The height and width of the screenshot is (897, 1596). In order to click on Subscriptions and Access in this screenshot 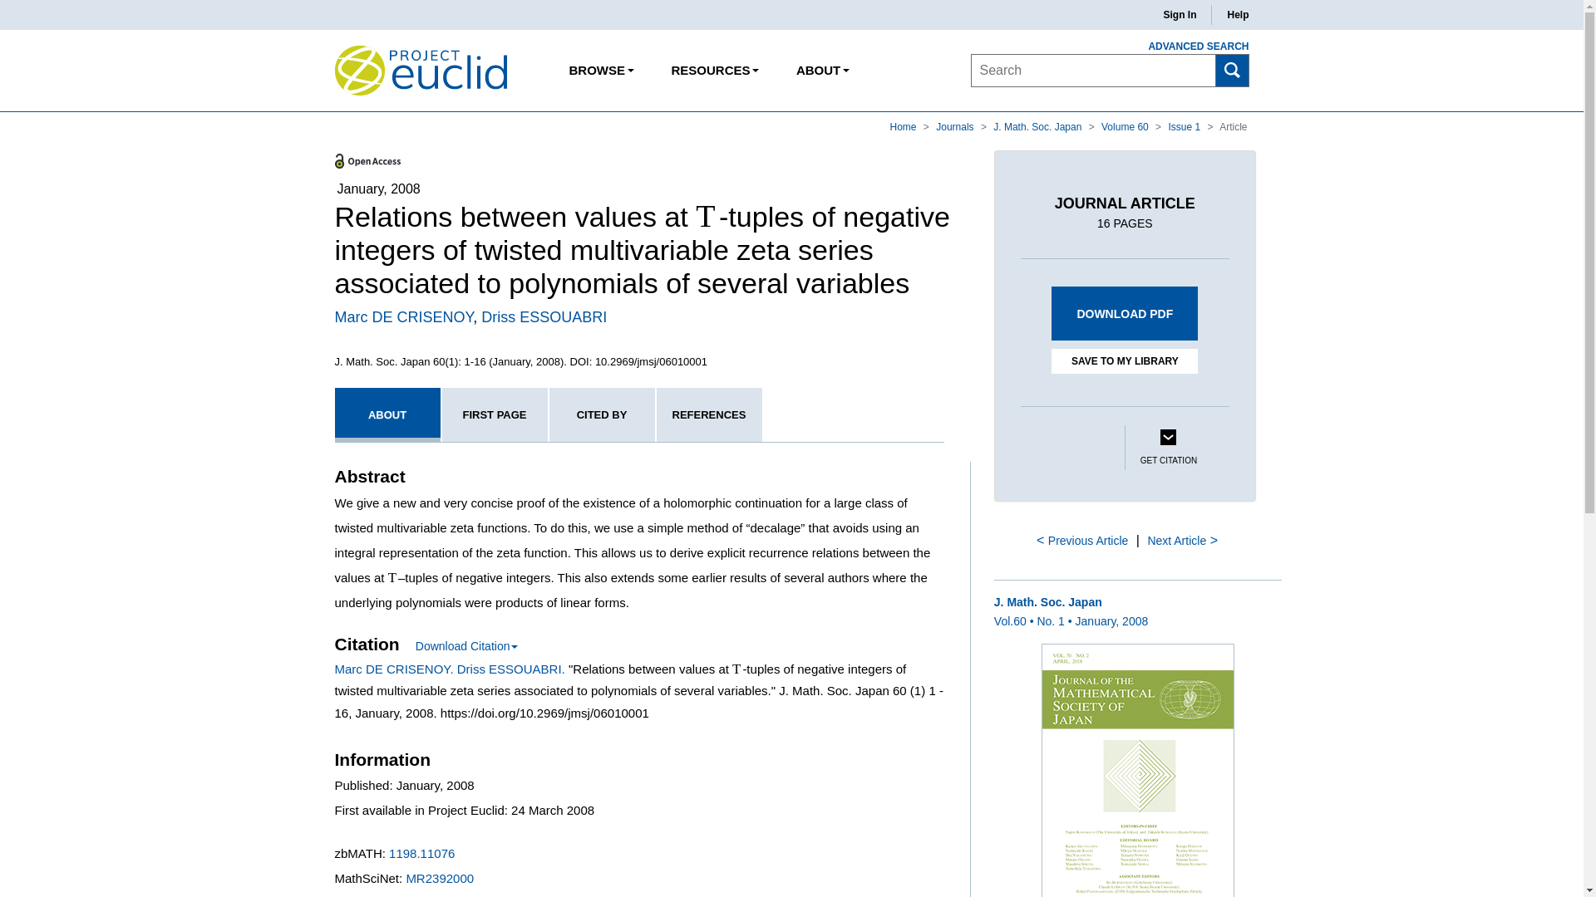, I will do `click(714, 71)`.